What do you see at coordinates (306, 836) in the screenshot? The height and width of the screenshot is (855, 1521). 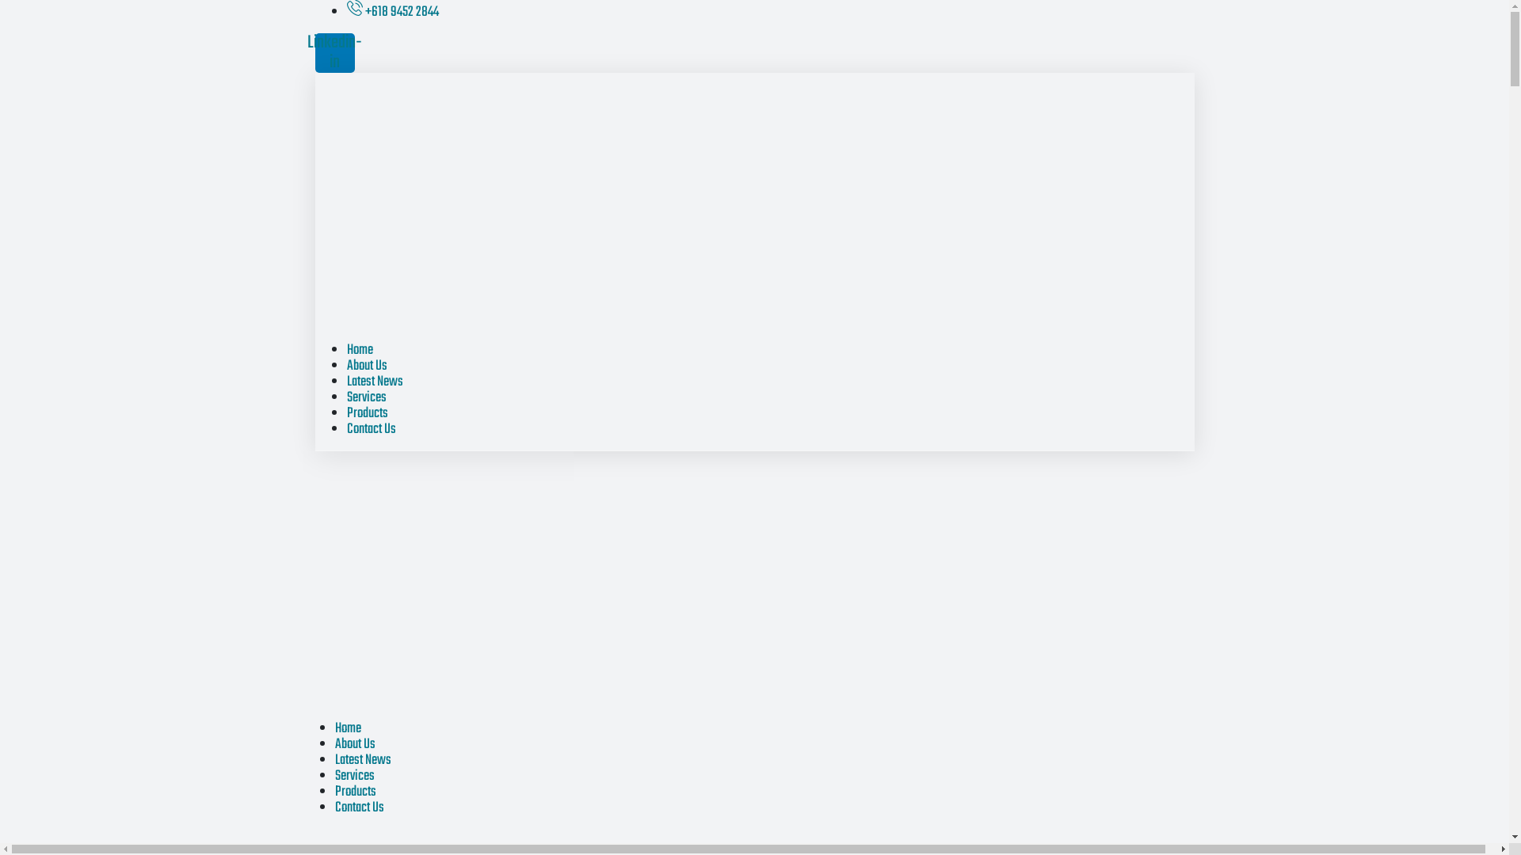 I see `JD Rail Solutions` at bounding box center [306, 836].